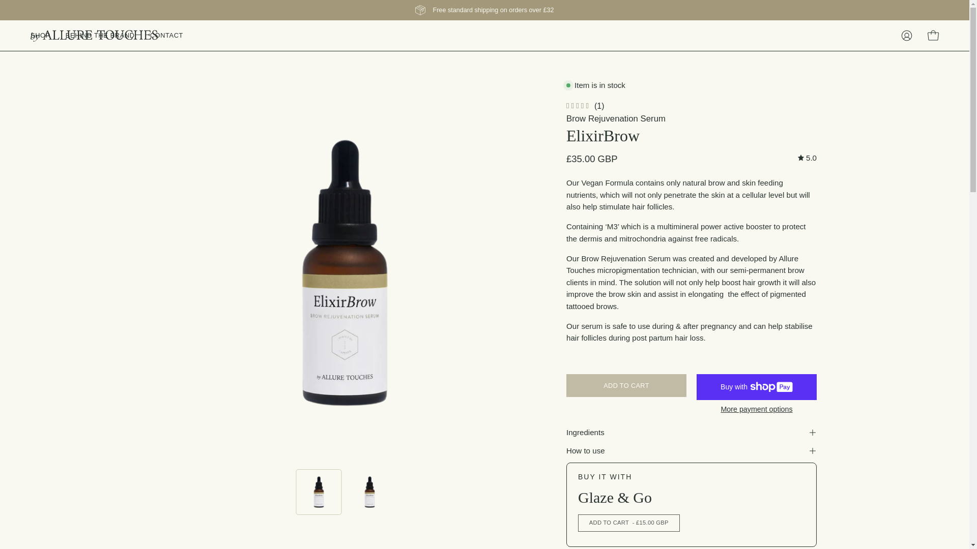 The height and width of the screenshot is (549, 977). What do you see at coordinates (40, 36) in the screenshot?
I see `SHOP` at bounding box center [40, 36].